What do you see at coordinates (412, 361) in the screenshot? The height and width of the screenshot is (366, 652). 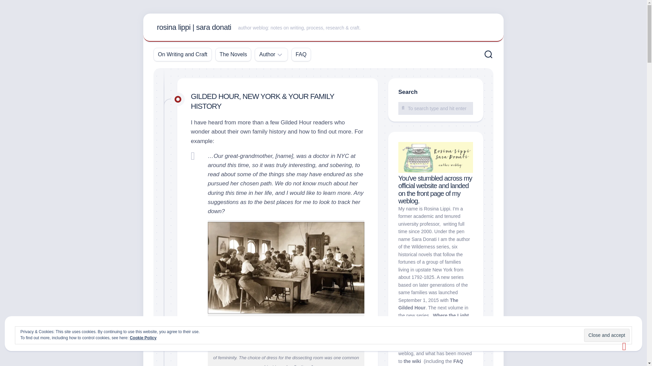 I see `the wiki` at bounding box center [412, 361].